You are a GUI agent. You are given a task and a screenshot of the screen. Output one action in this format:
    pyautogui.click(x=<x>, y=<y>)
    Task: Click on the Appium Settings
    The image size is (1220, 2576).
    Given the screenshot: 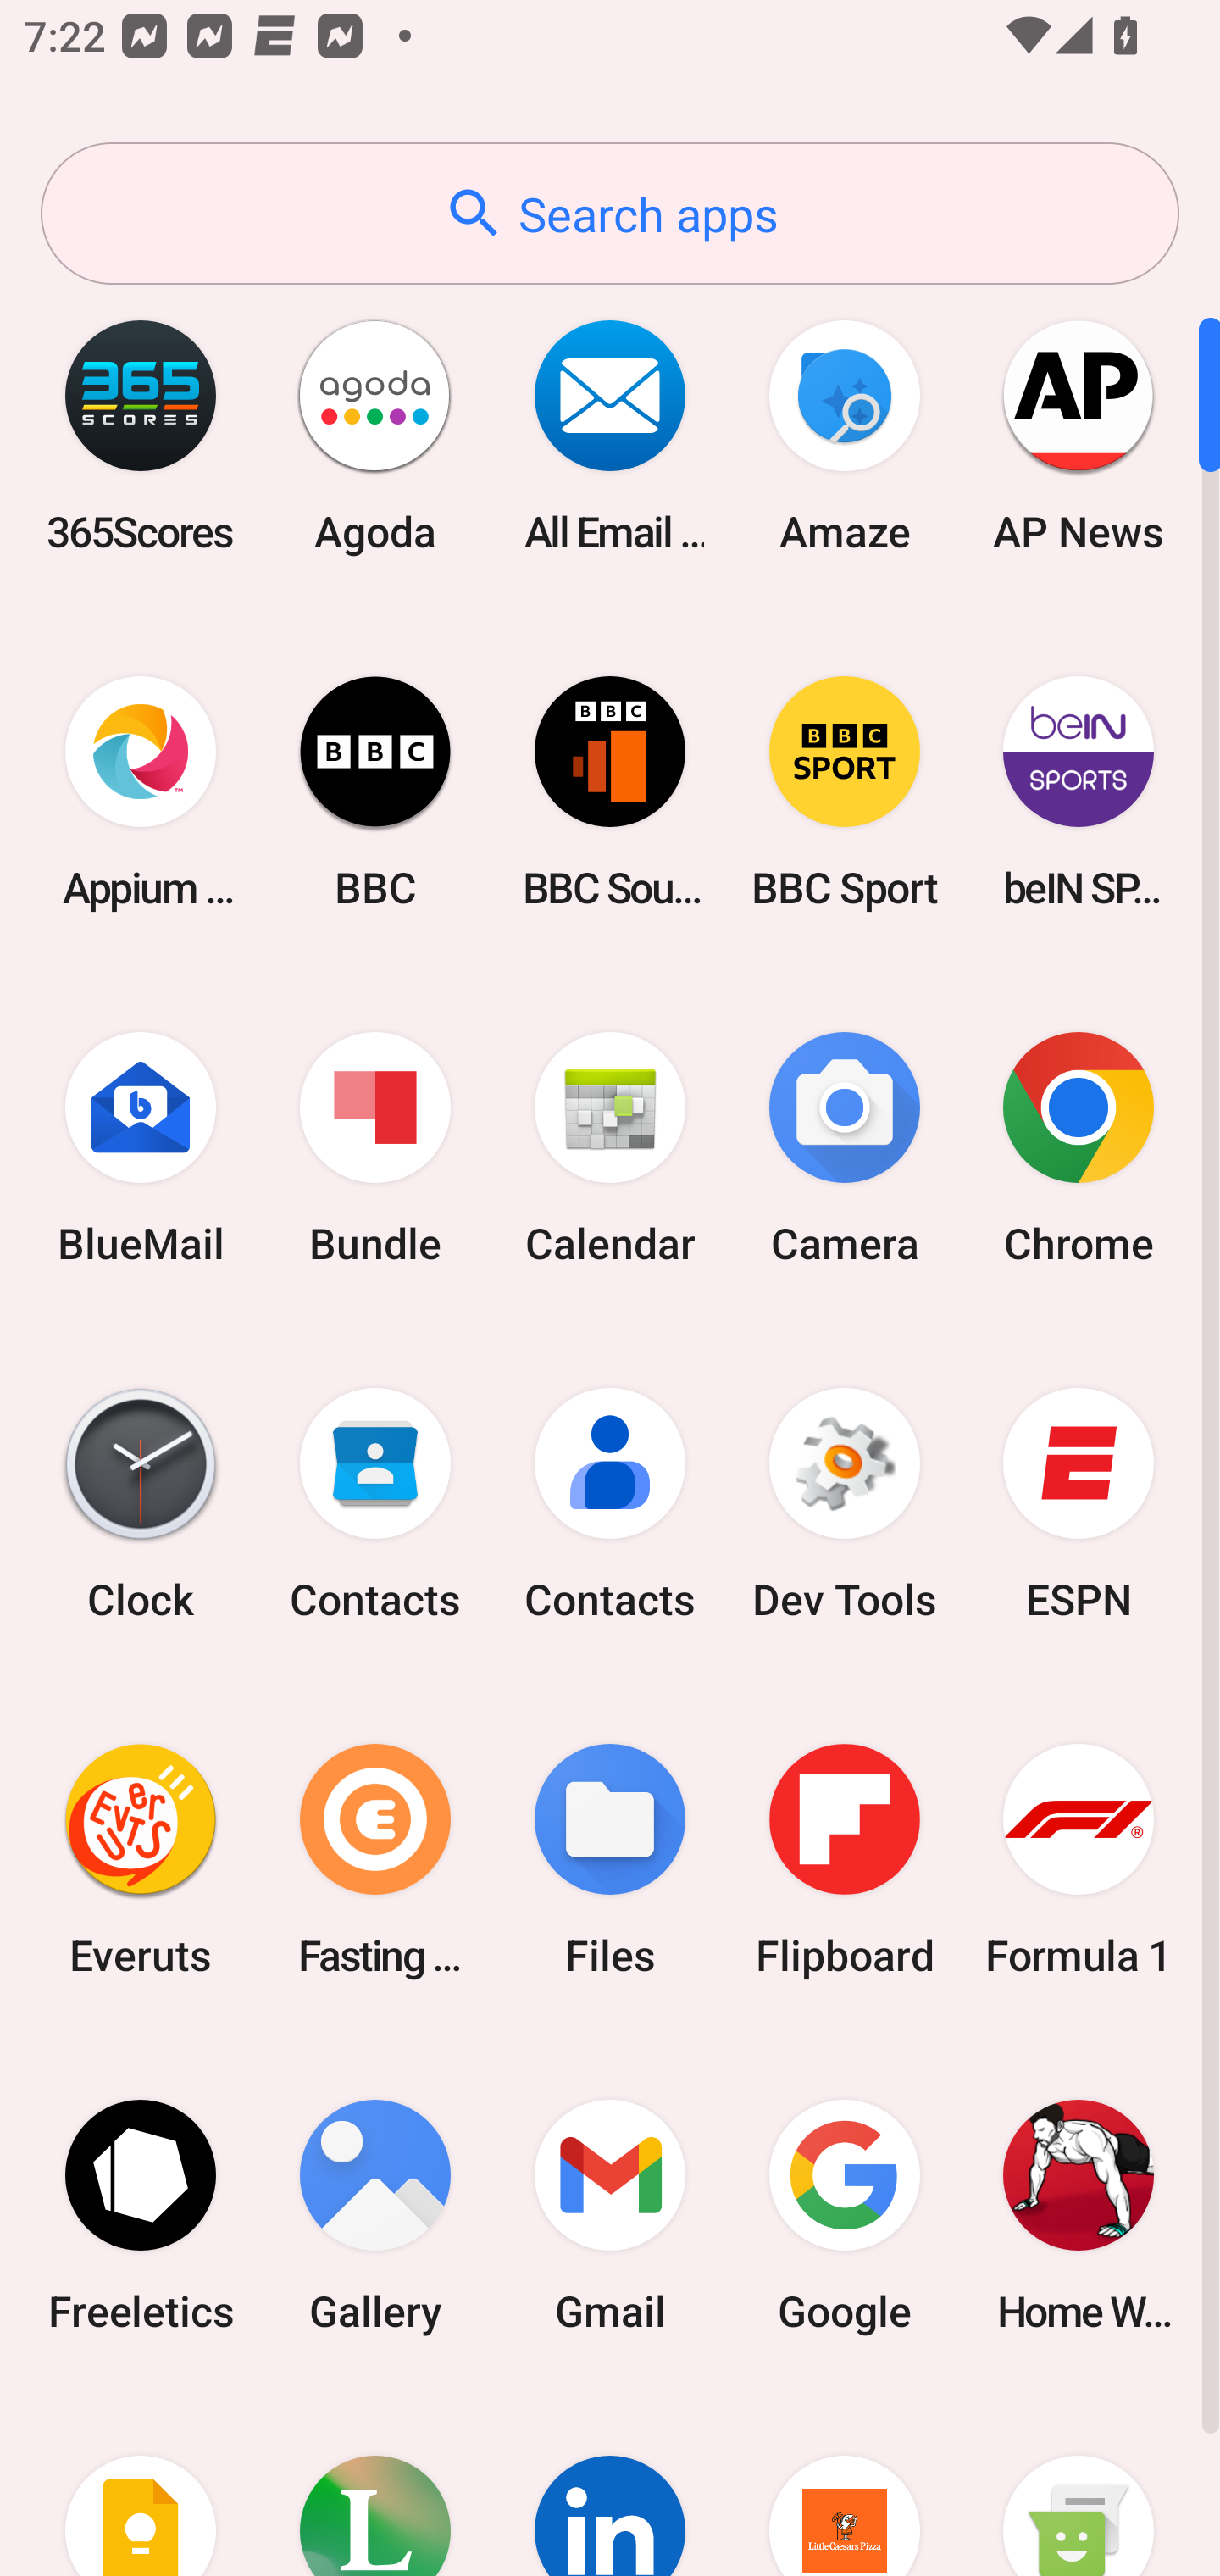 What is the action you would take?
    pyautogui.click(x=141, y=791)
    